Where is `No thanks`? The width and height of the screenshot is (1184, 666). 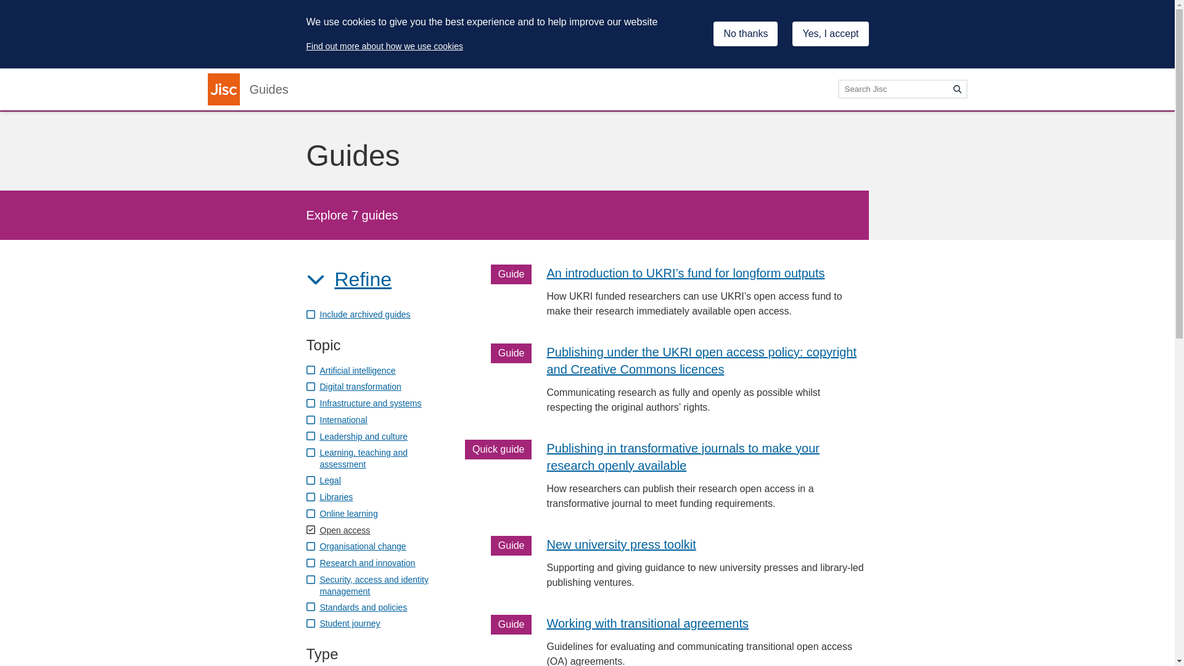
No thanks is located at coordinates (746, 33).